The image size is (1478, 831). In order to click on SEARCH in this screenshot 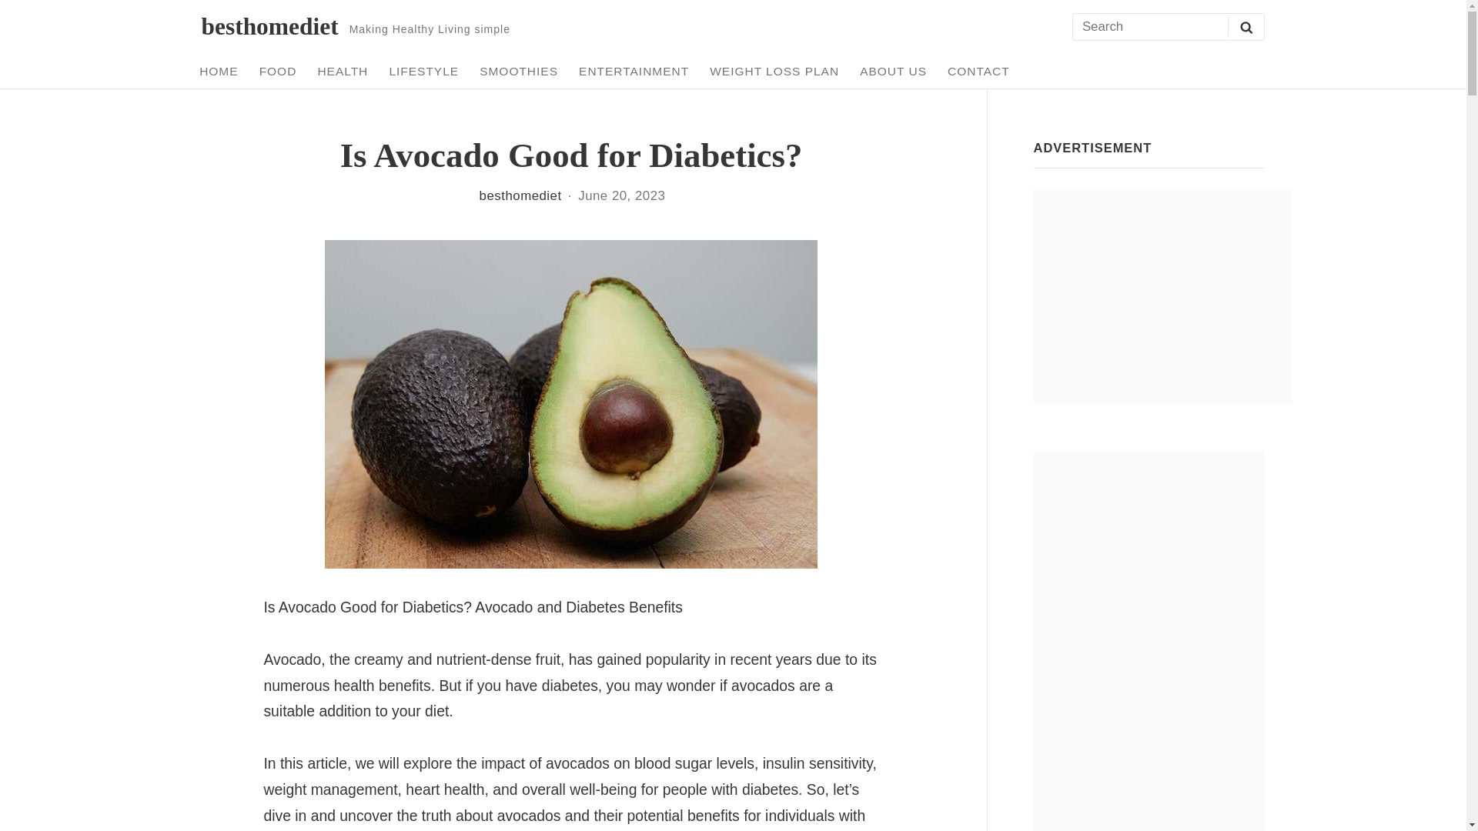, I will do `click(1246, 26)`.